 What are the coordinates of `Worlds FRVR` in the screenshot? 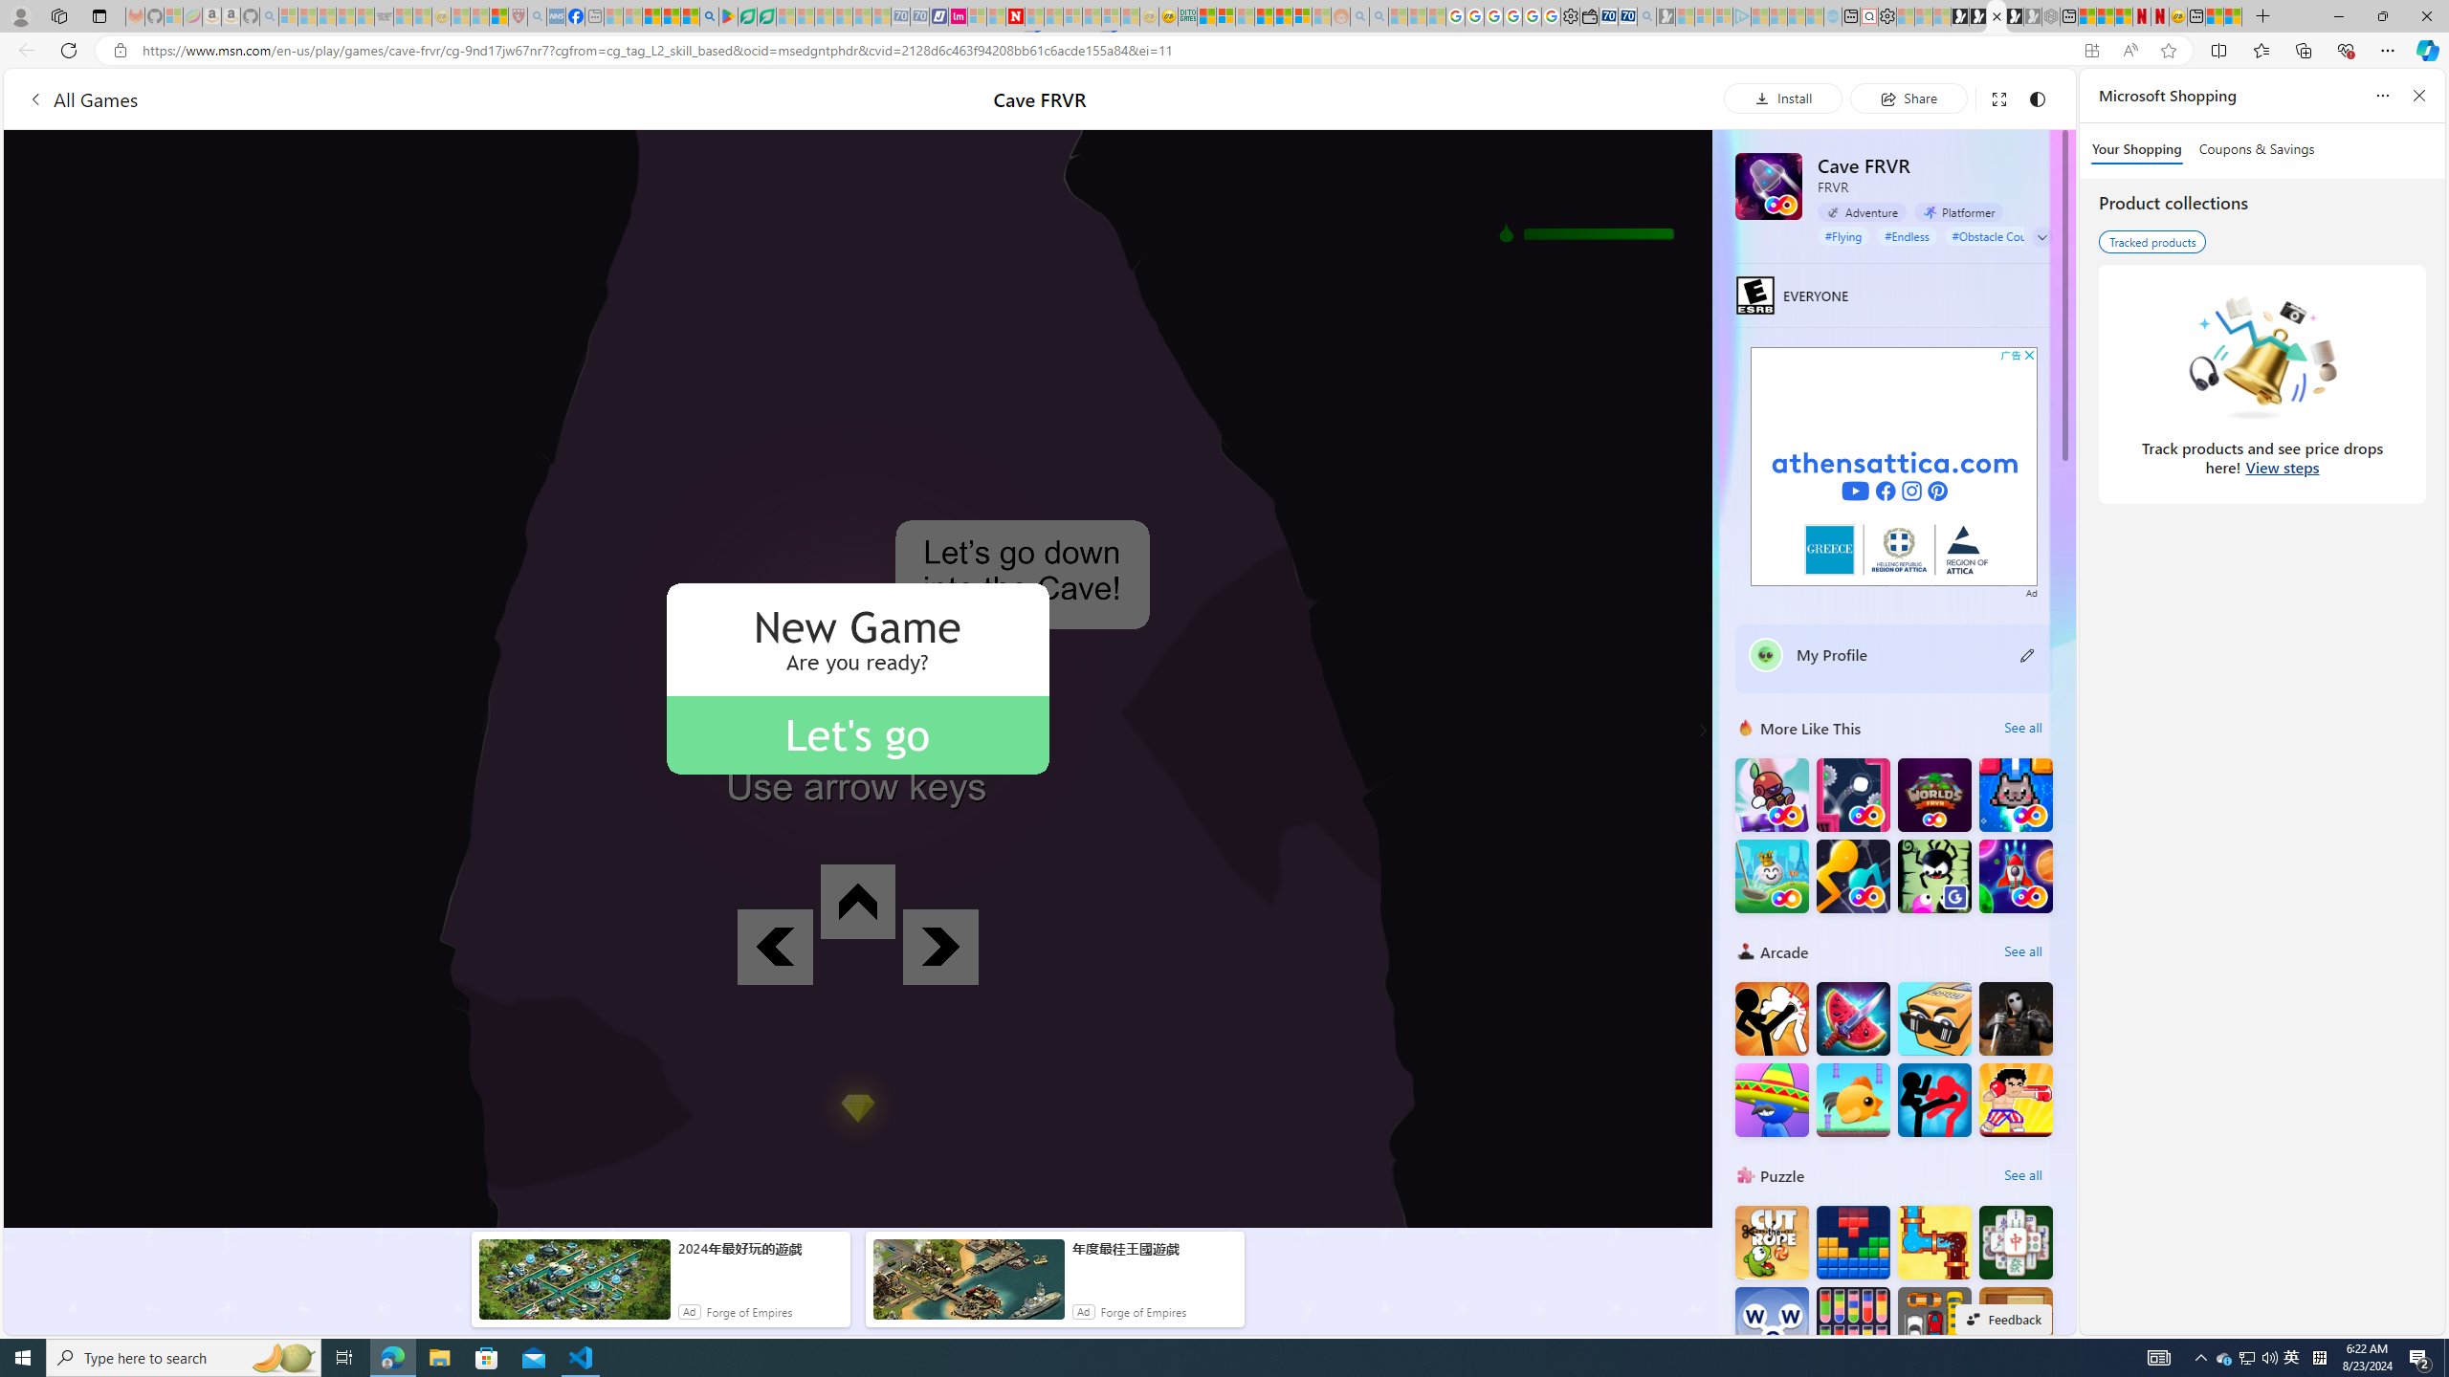 It's located at (1934, 796).